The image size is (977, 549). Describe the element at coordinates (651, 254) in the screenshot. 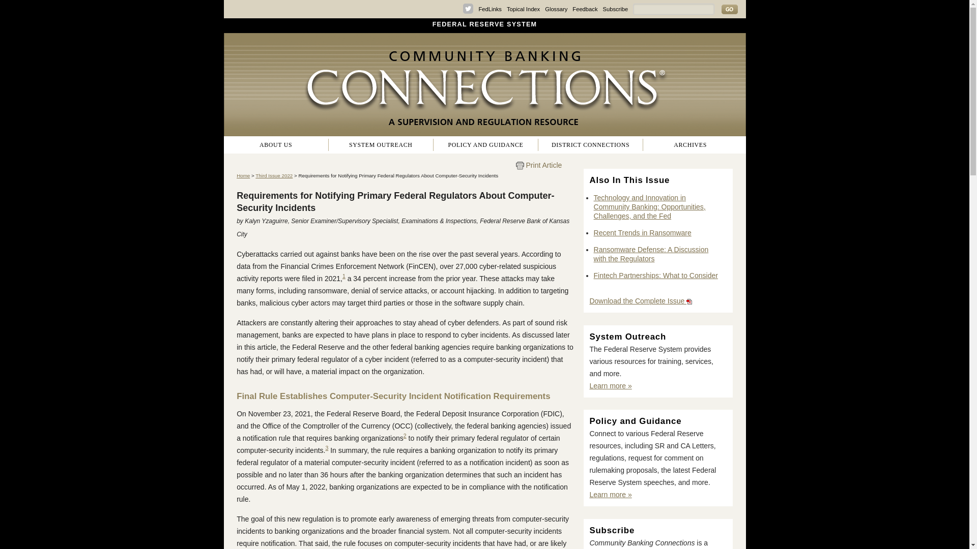

I see `Ransomware Defense: A Discussion with the Regulators` at that location.